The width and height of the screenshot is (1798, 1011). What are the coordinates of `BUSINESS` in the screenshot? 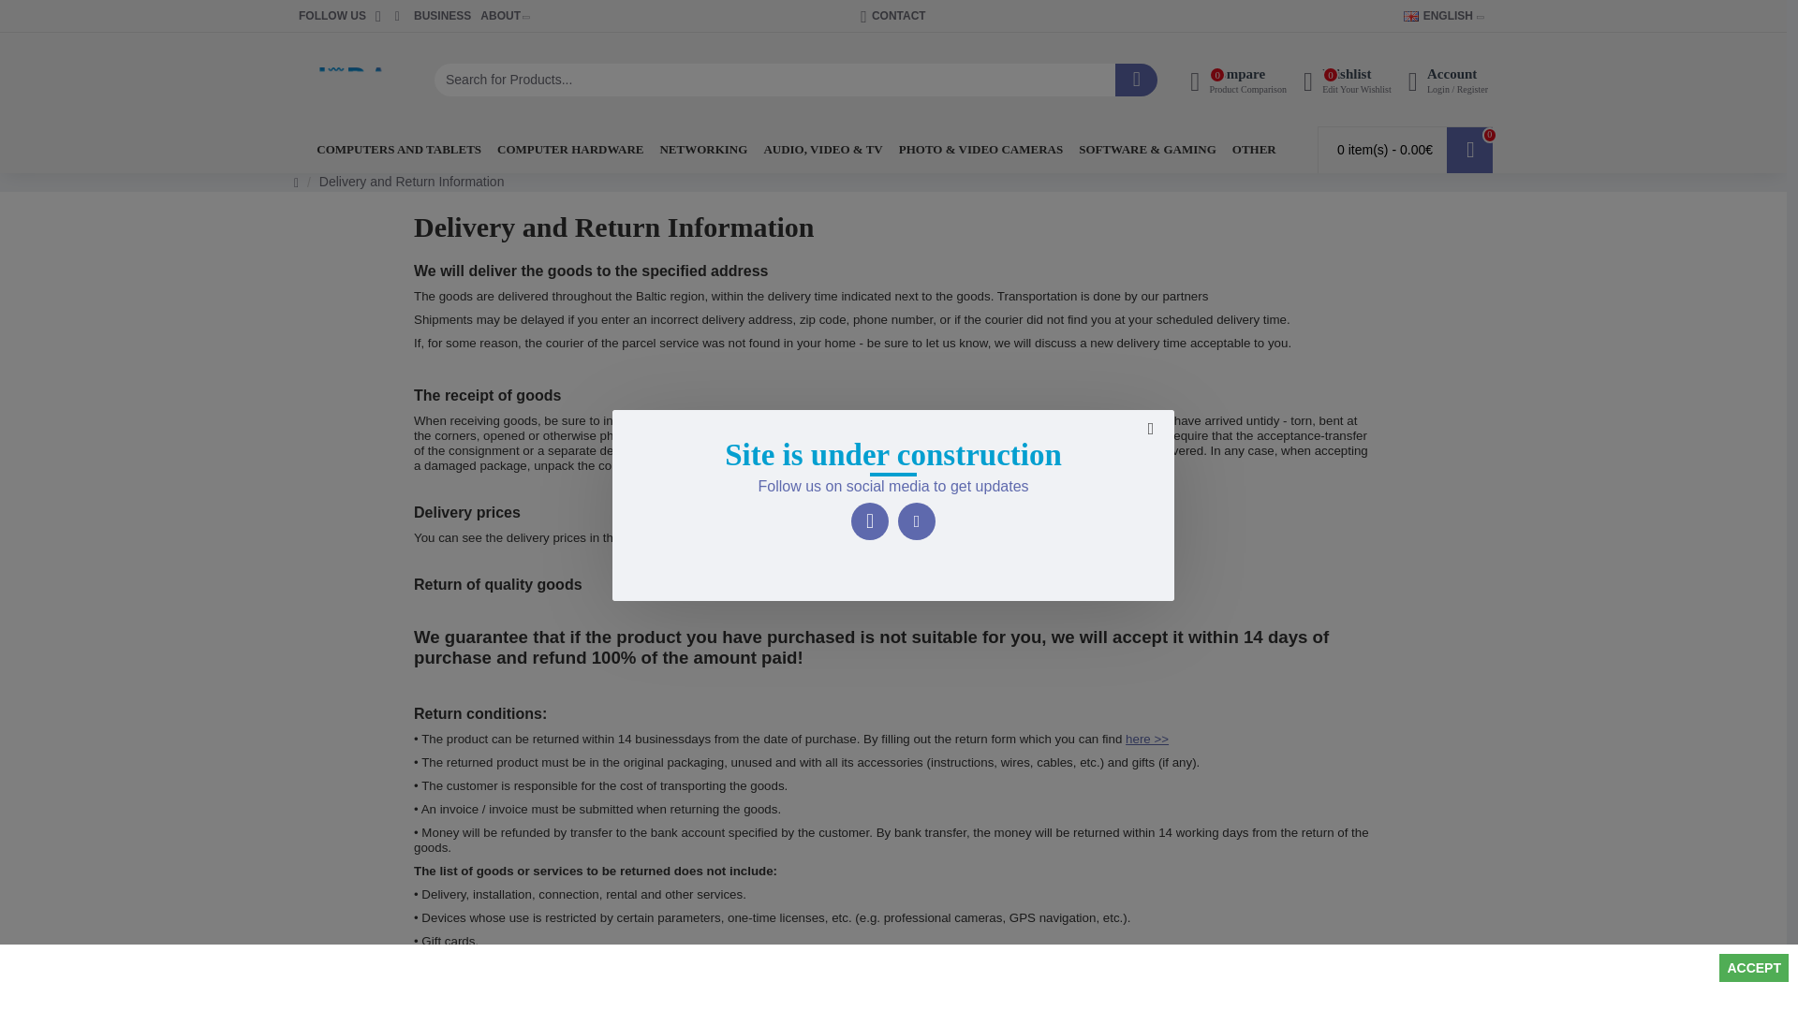 It's located at (341, 80).